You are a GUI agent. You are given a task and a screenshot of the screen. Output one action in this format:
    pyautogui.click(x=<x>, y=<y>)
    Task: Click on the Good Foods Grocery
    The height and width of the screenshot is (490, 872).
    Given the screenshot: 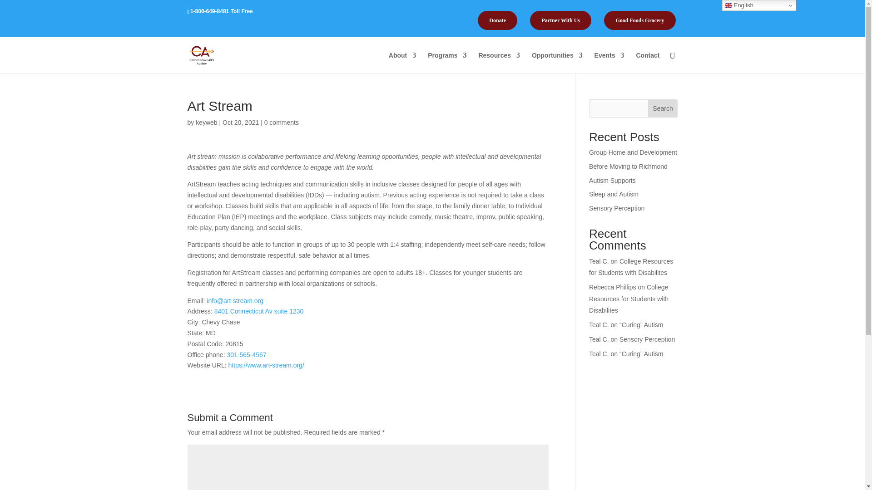 What is the action you would take?
    pyautogui.click(x=639, y=20)
    